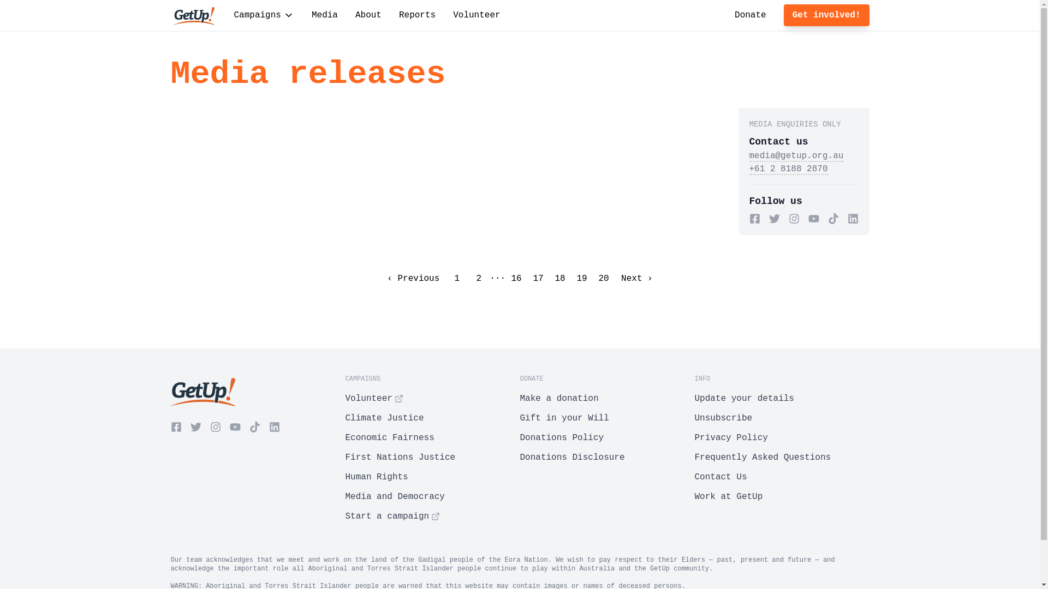 The width and height of the screenshot is (1048, 589). What do you see at coordinates (325, 15) in the screenshot?
I see `Media` at bounding box center [325, 15].